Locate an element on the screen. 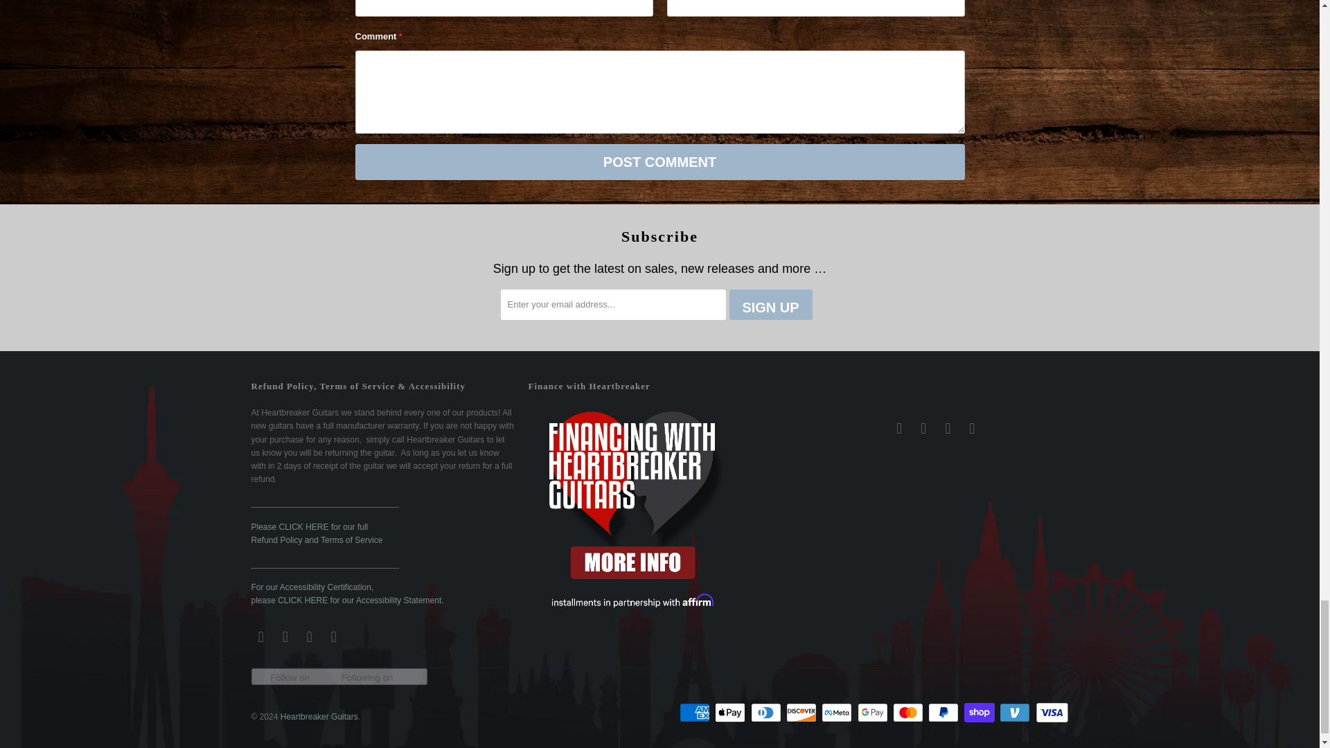 Image resolution: width=1330 pixels, height=748 pixels. Apple Pay is located at coordinates (731, 713).